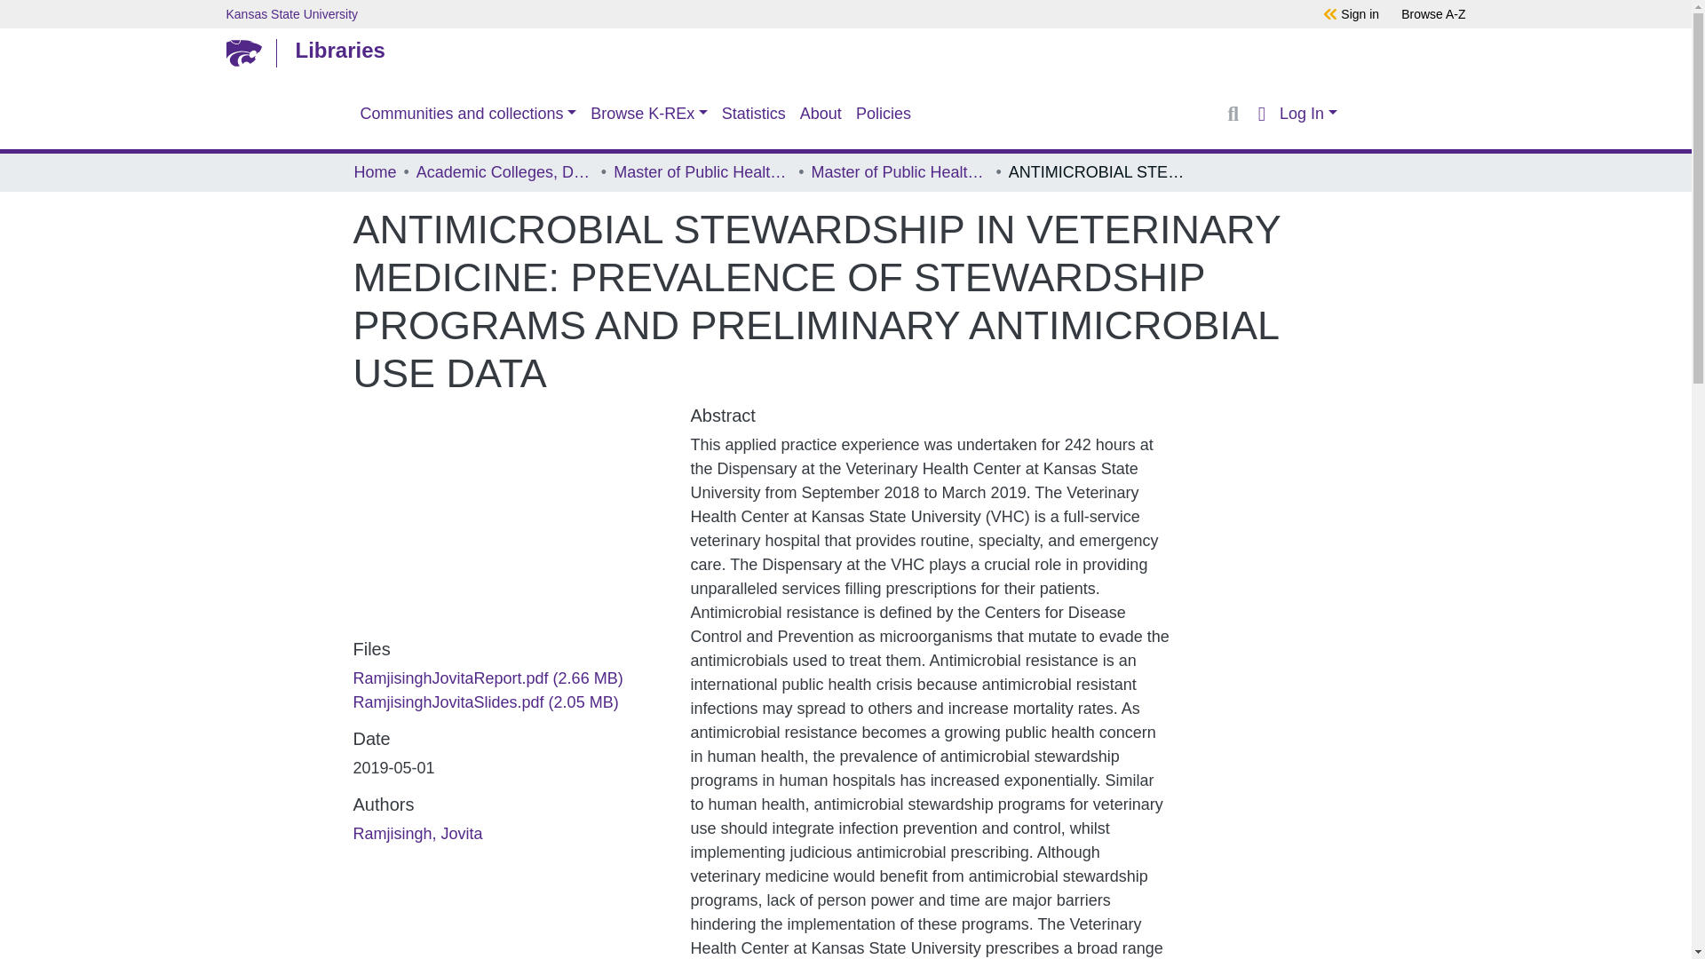 This screenshot has width=1705, height=959. Describe the element at coordinates (732, 13) in the screenshot. I see `Kansas State University` at that location.